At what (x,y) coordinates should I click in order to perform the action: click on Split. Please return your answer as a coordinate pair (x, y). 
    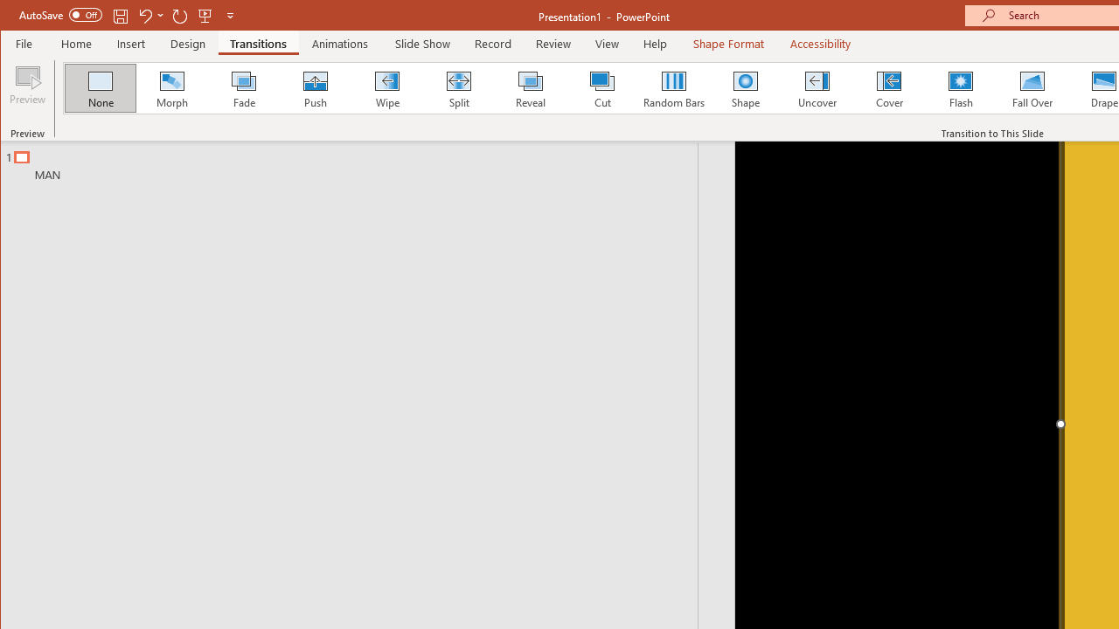
    Looking at the image, I should click on (458, 87).